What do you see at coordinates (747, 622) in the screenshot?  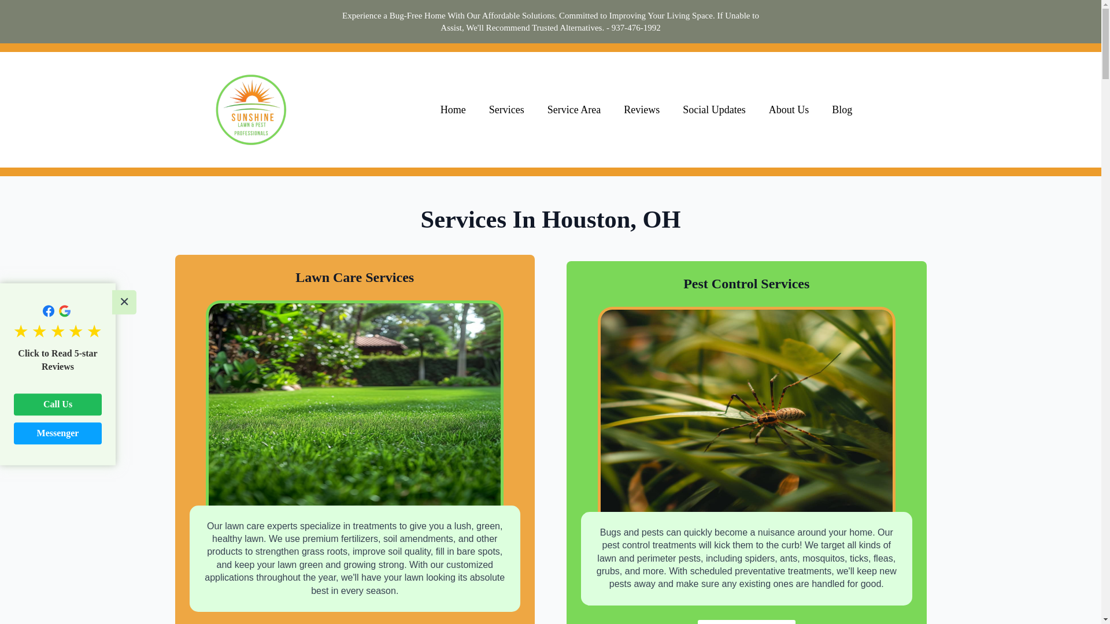 I see `Learn More` at bounding box center [747, 622].